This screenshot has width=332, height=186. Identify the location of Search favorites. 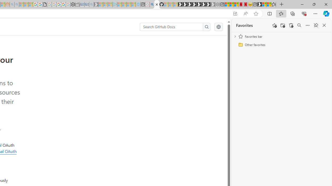
(299, 25).